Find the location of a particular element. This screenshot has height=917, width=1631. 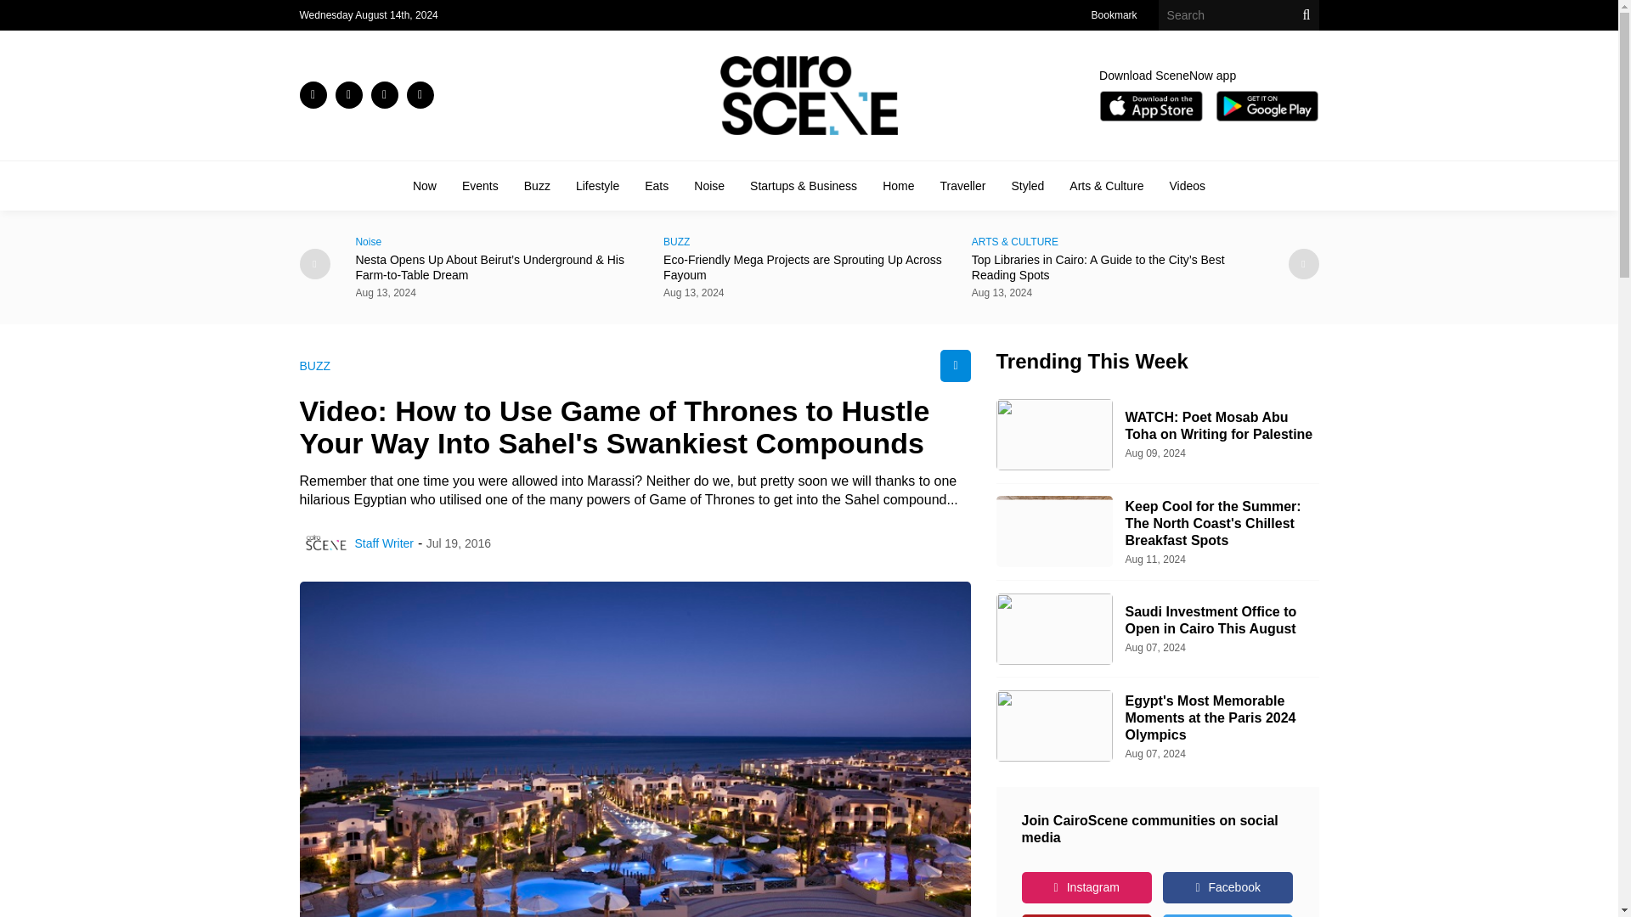

Buzz is located at coordinates (537, 185).